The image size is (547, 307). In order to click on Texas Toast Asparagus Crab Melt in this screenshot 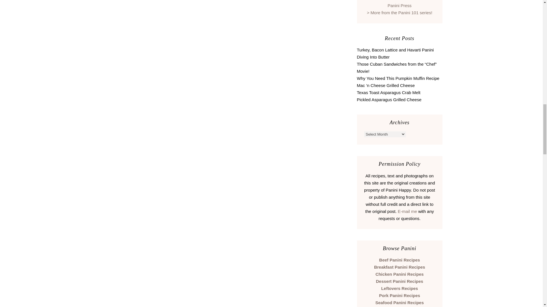, I will do `click(388, 92)`.